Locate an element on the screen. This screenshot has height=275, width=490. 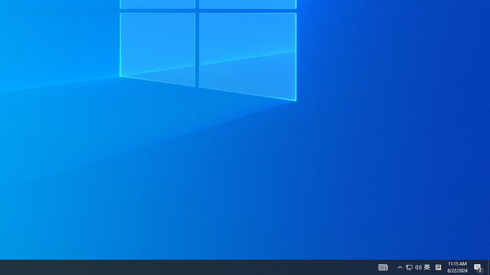
Q2790: 100% is located at coordinates (418, 267).